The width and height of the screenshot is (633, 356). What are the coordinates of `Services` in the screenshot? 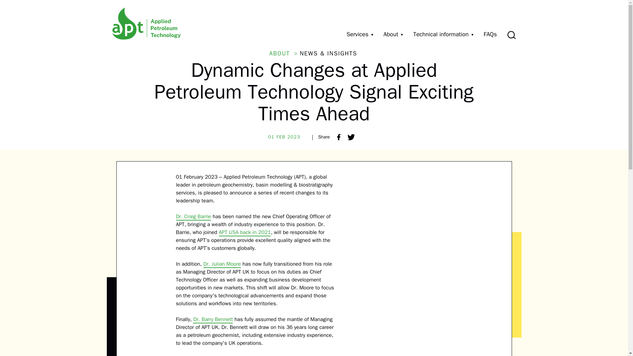 It's located at (360, 34).